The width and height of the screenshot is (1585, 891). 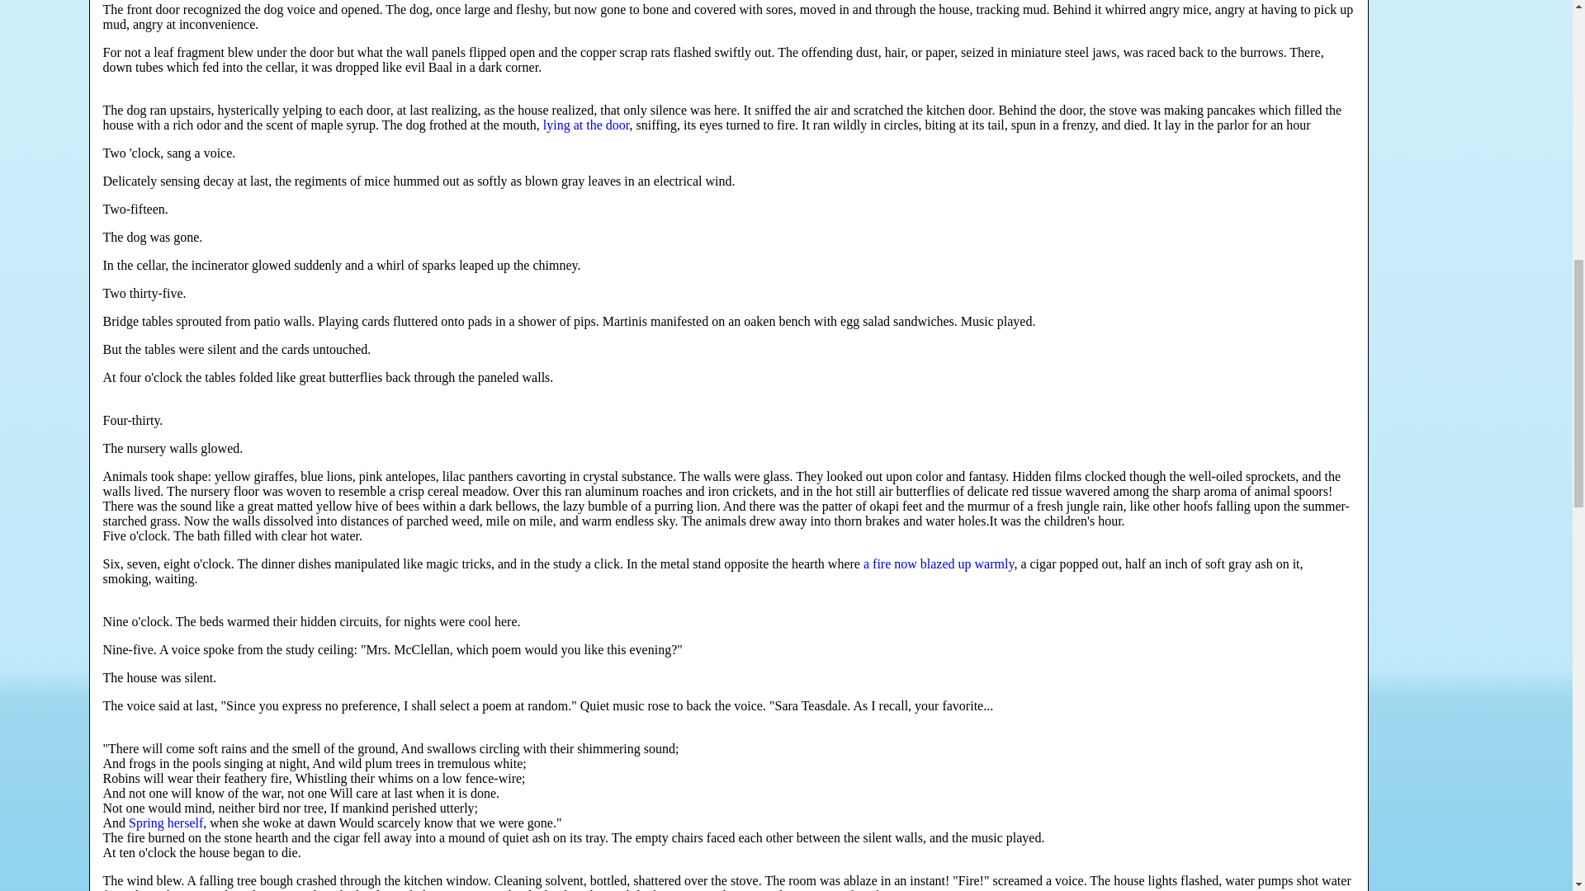 What do you see at coordinates (165, 823) in the screenshot?
I see `Spring herself` at bounding box center [165, 823].